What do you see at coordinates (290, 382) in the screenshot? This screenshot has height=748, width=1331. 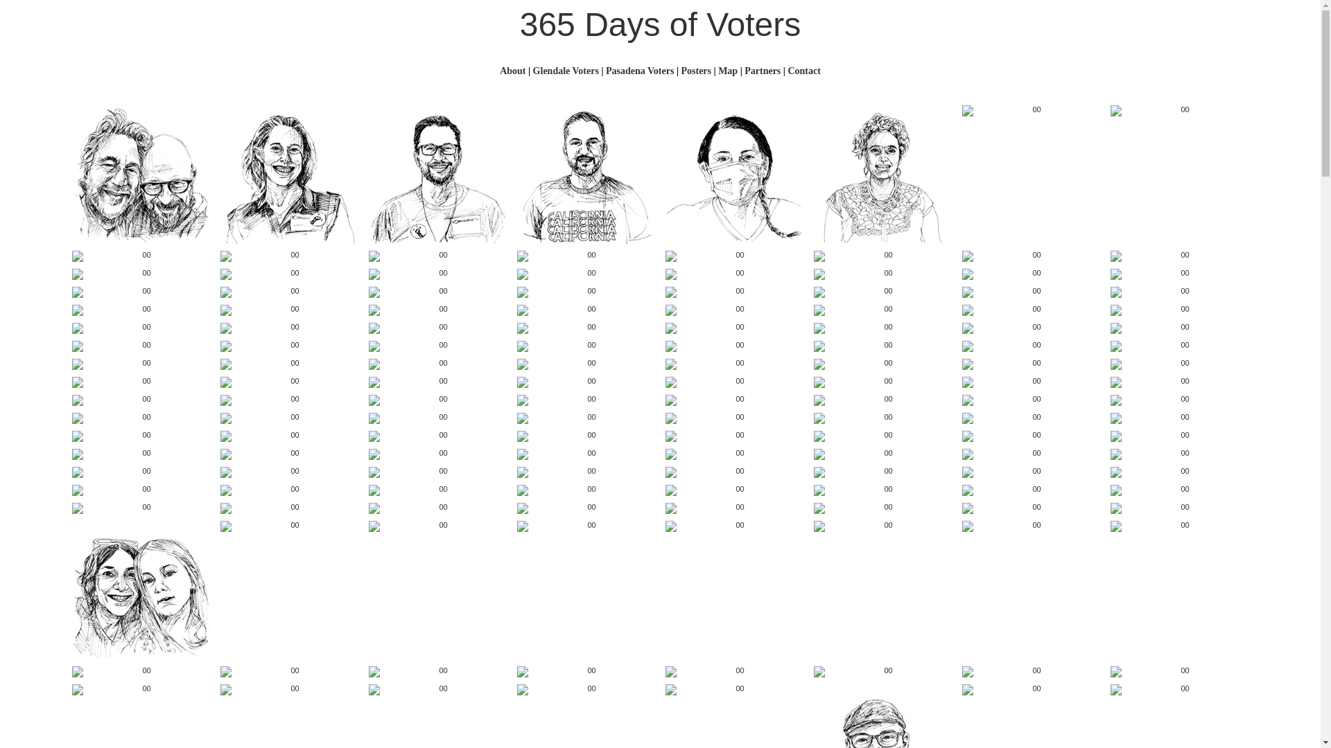 I see `Flea: I care.` at bounding box center [290, 382].